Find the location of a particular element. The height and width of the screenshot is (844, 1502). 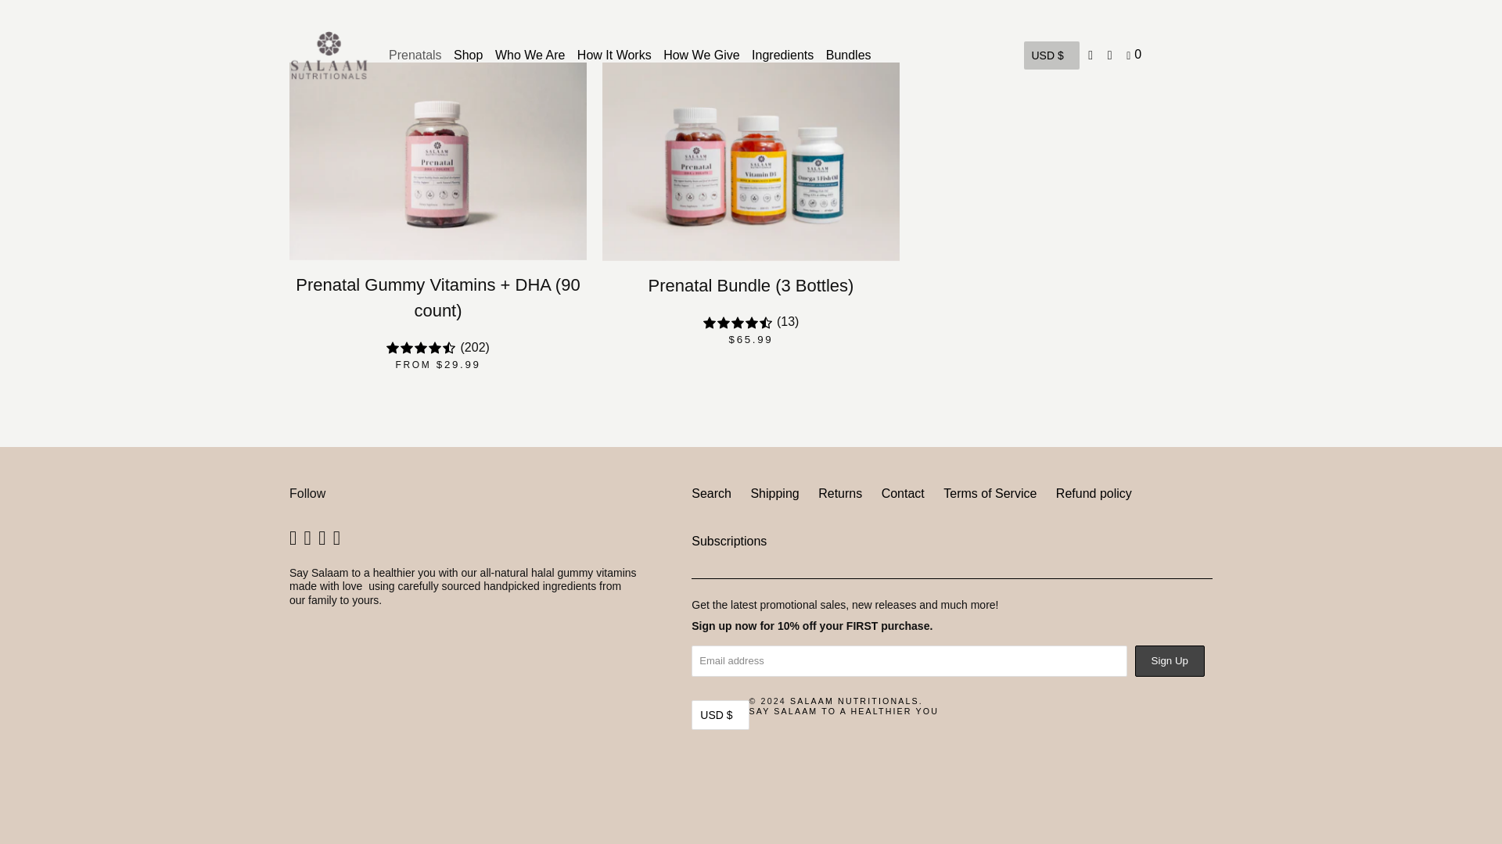

Shop is located at coordinates (468, 55).